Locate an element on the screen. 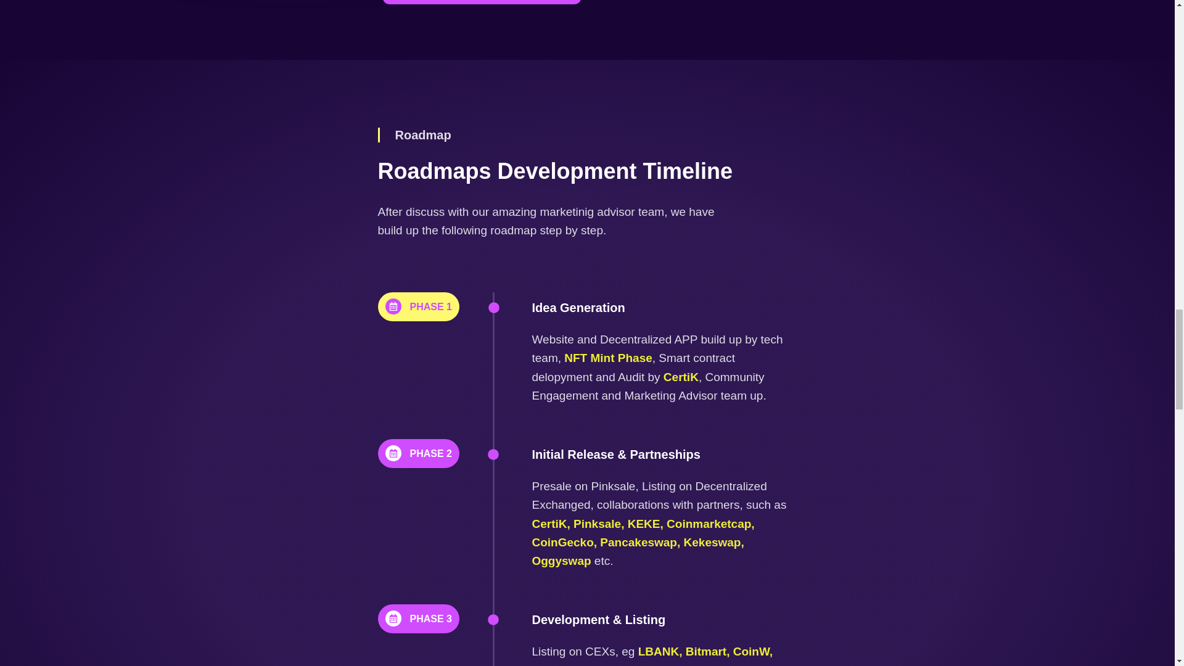 Image resolution: width=1184 pixels, height=666 pixels. NFT Mint Phase is located at coordinates (608, 358).